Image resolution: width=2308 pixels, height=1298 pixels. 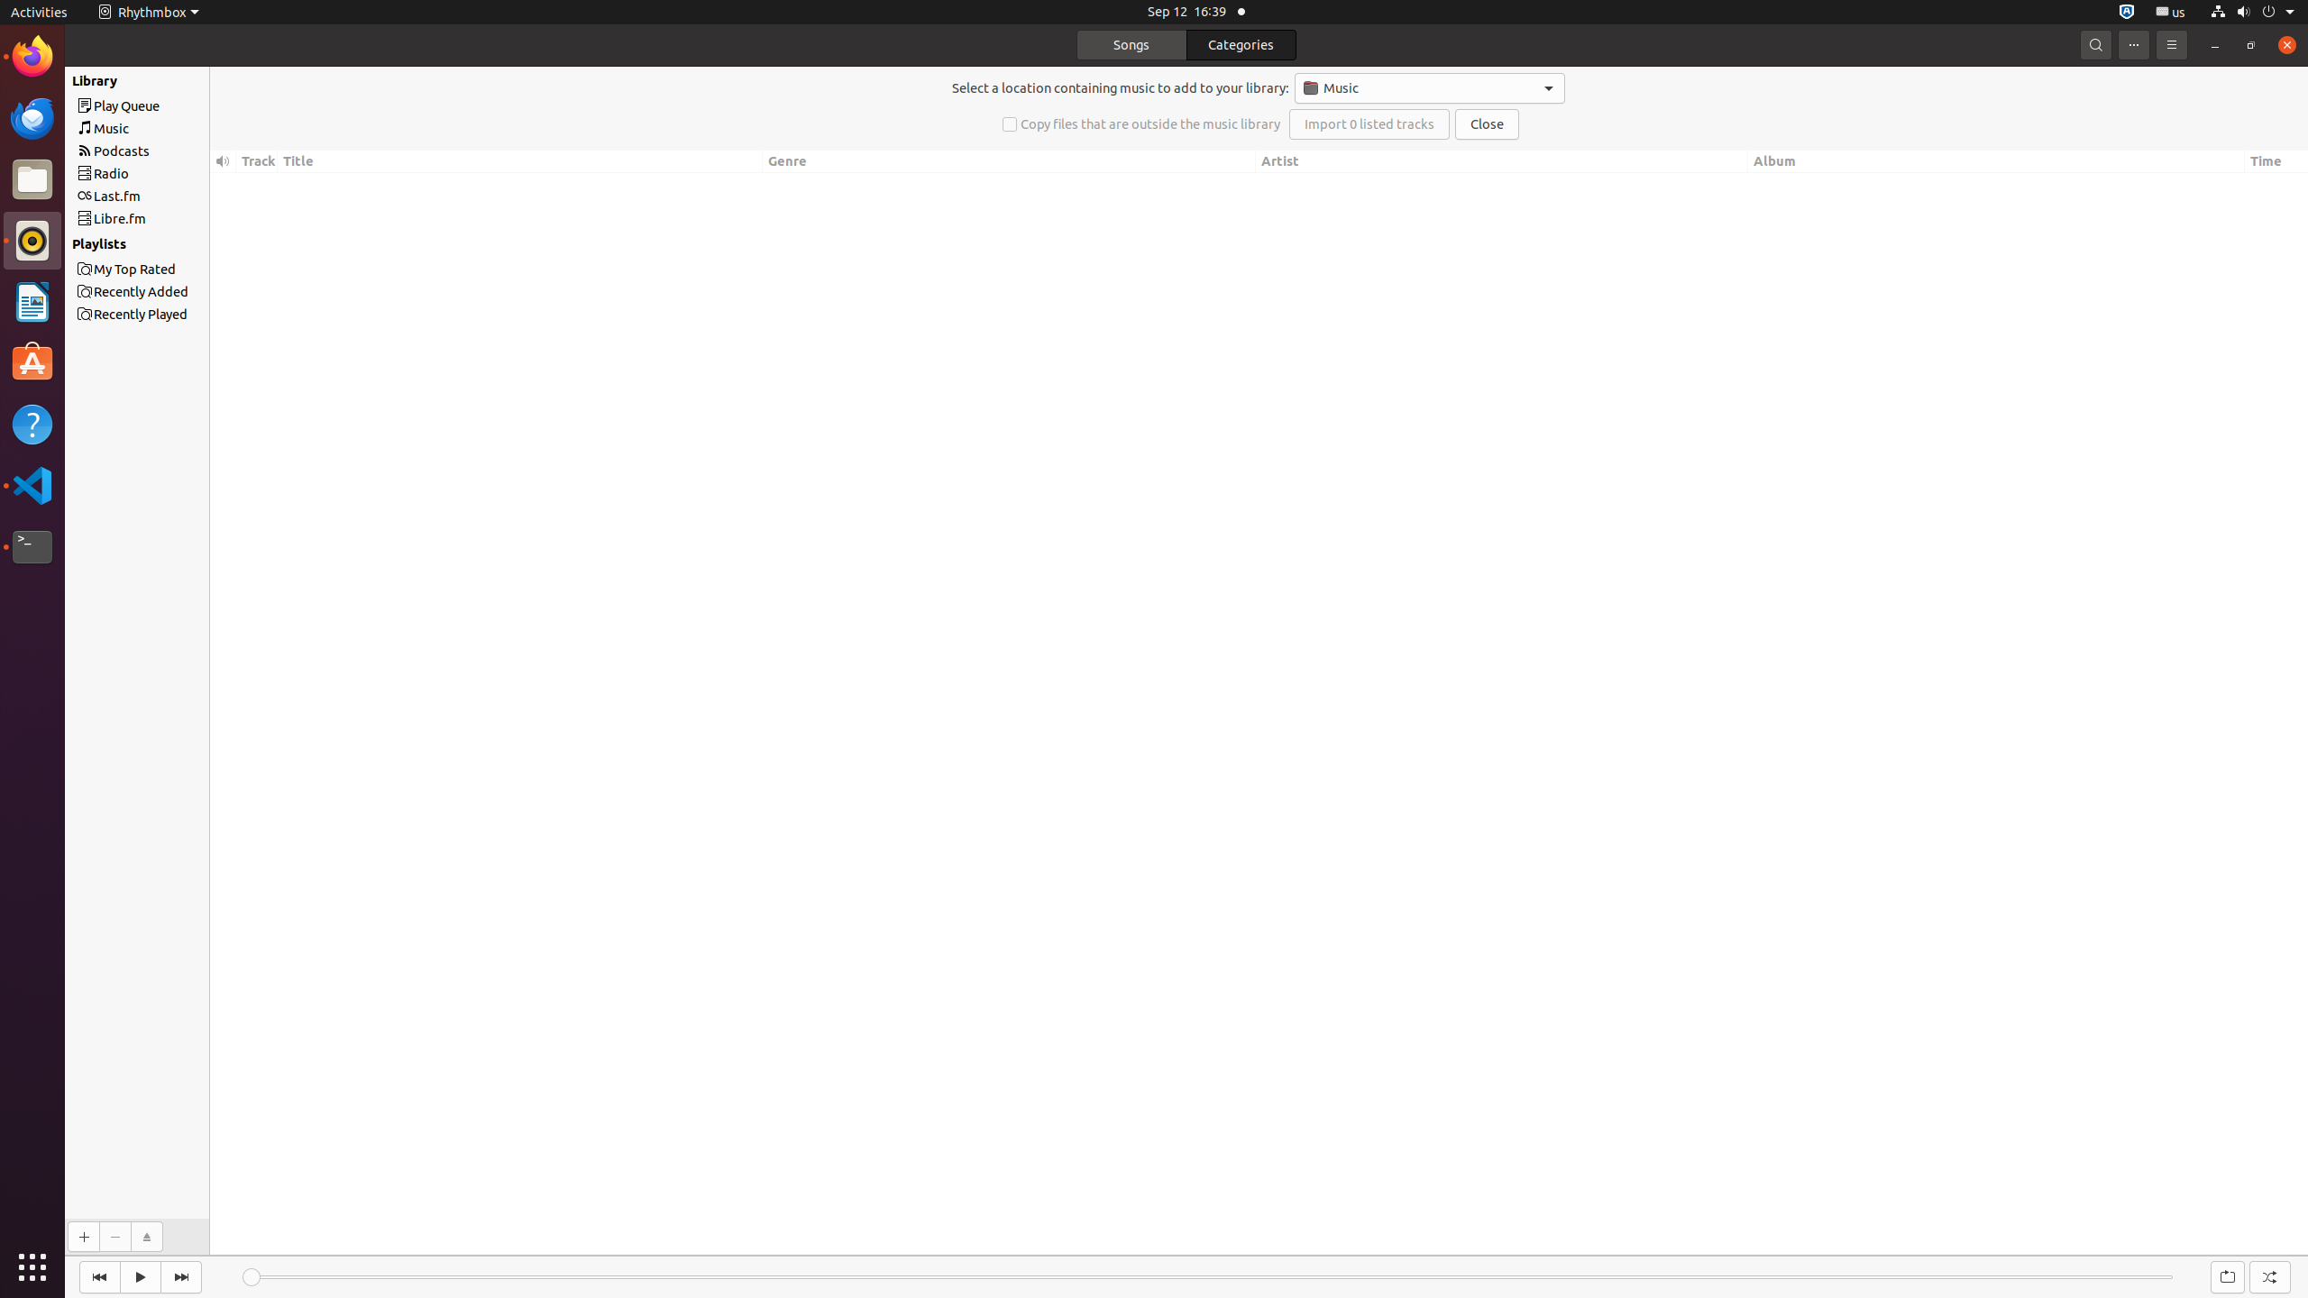 I want to click on Playlists, so click(x=160, y=243).